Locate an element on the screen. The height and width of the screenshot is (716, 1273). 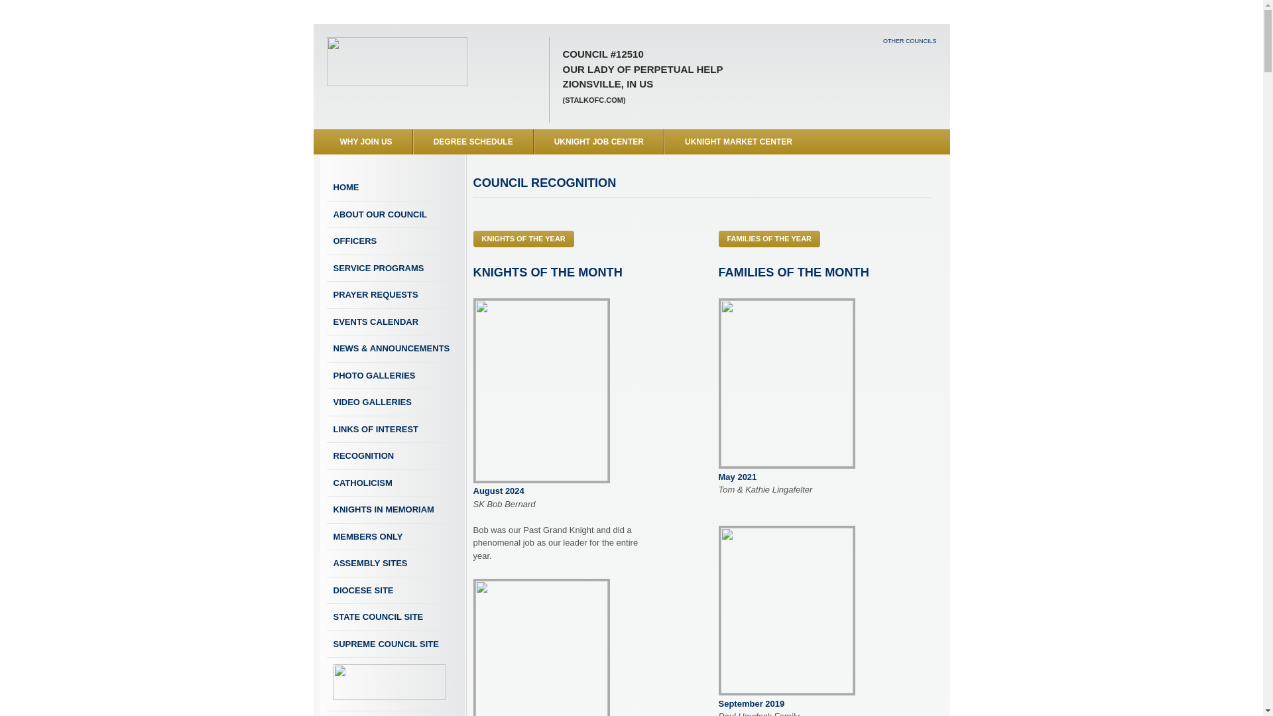
KNIGHTS OF THE YEAR is located at coordinates (524, 239).